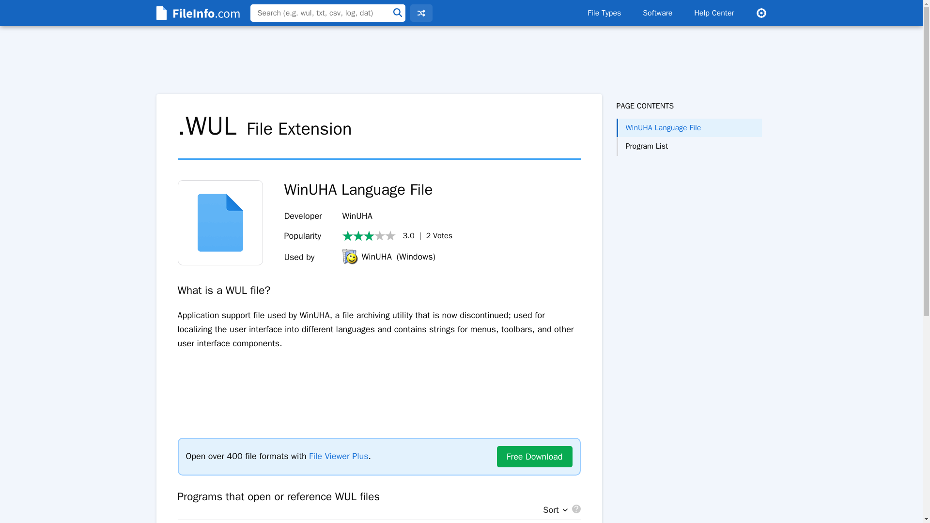 The width and height of the screenshot is (930, 523). I want to click on Program List, so click(689, 146).